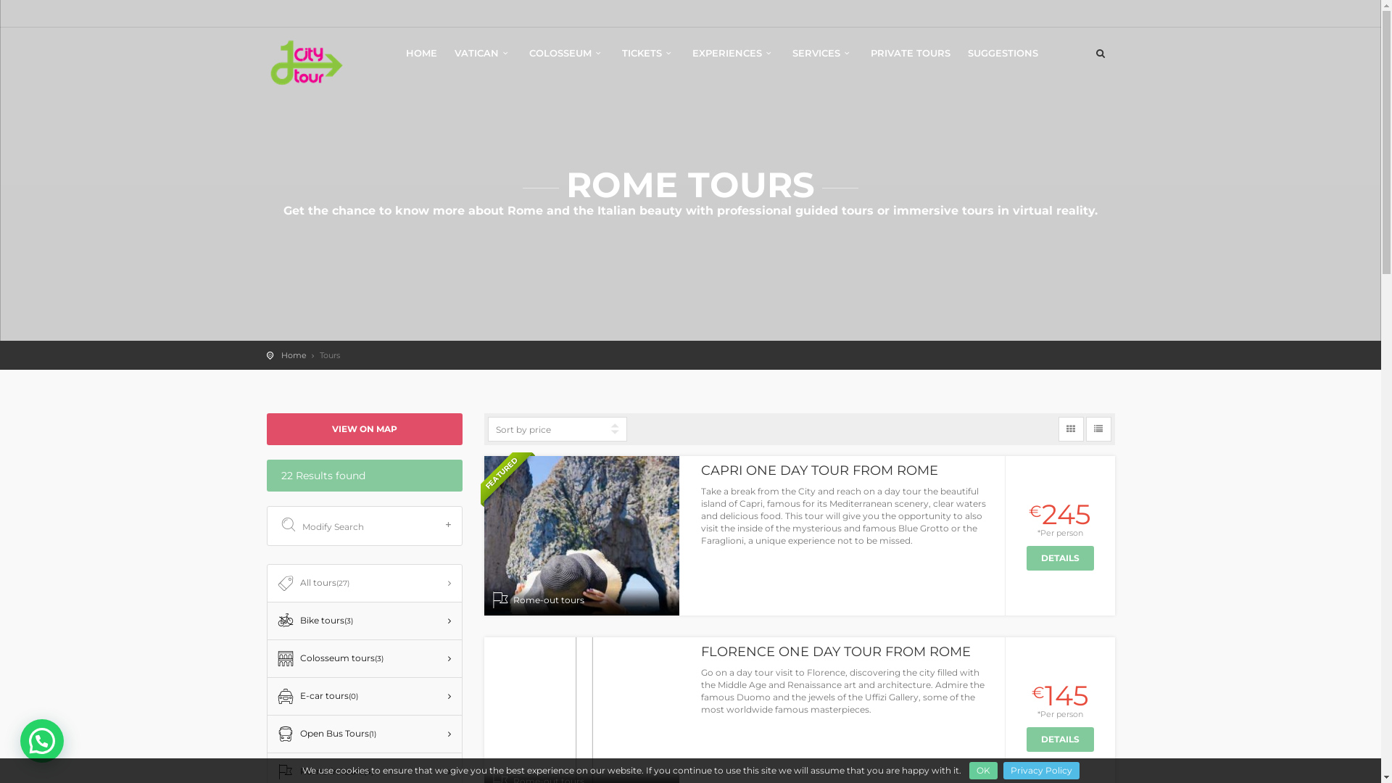 The height and width of the screenshot is (783, 1392). I want to click on HOME, so click(422, 58).